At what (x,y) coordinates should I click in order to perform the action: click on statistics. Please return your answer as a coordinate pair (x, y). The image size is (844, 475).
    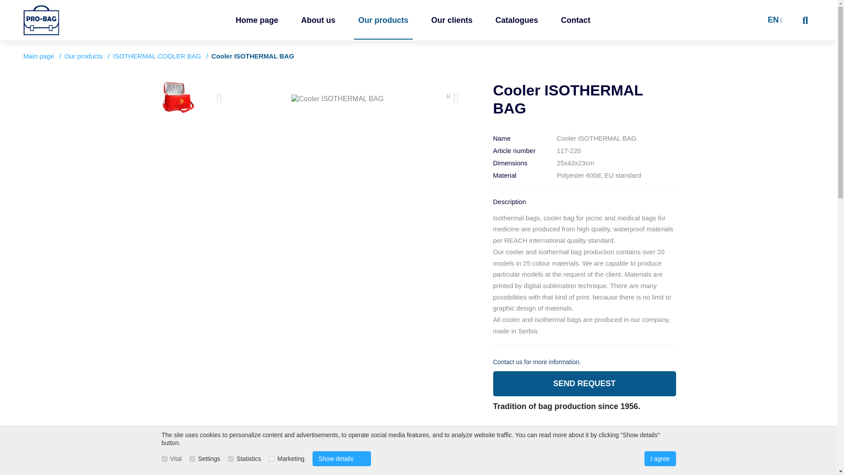
    Looking at the image, I should click on (230, 458).